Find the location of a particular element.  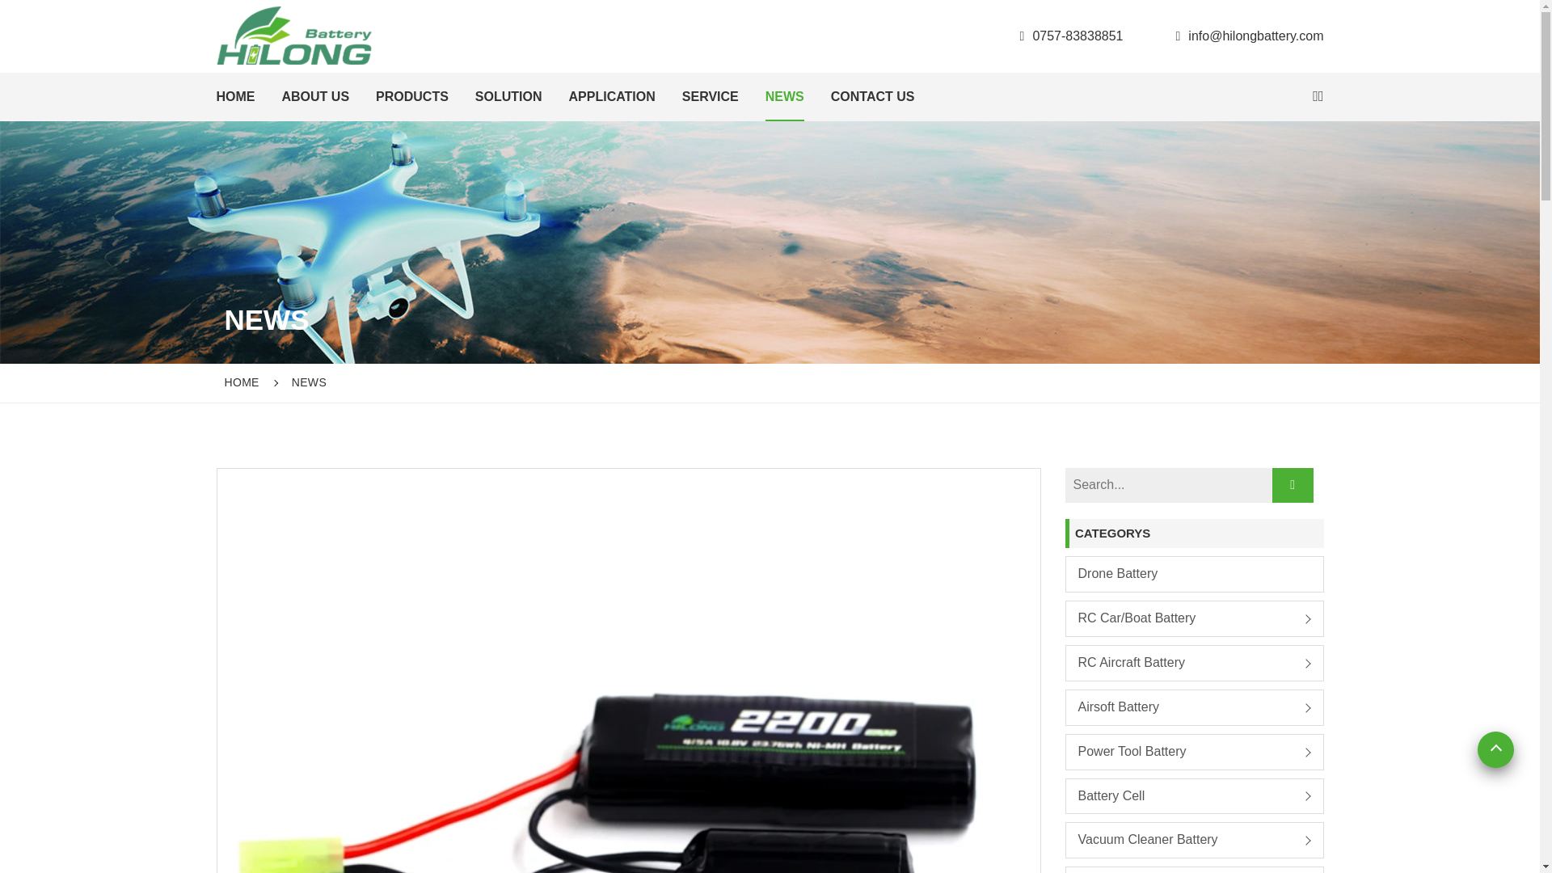

Exploring the Advantages of Ni-MH Airsoft Battery-NEWS is located at coordinates (294, 34).